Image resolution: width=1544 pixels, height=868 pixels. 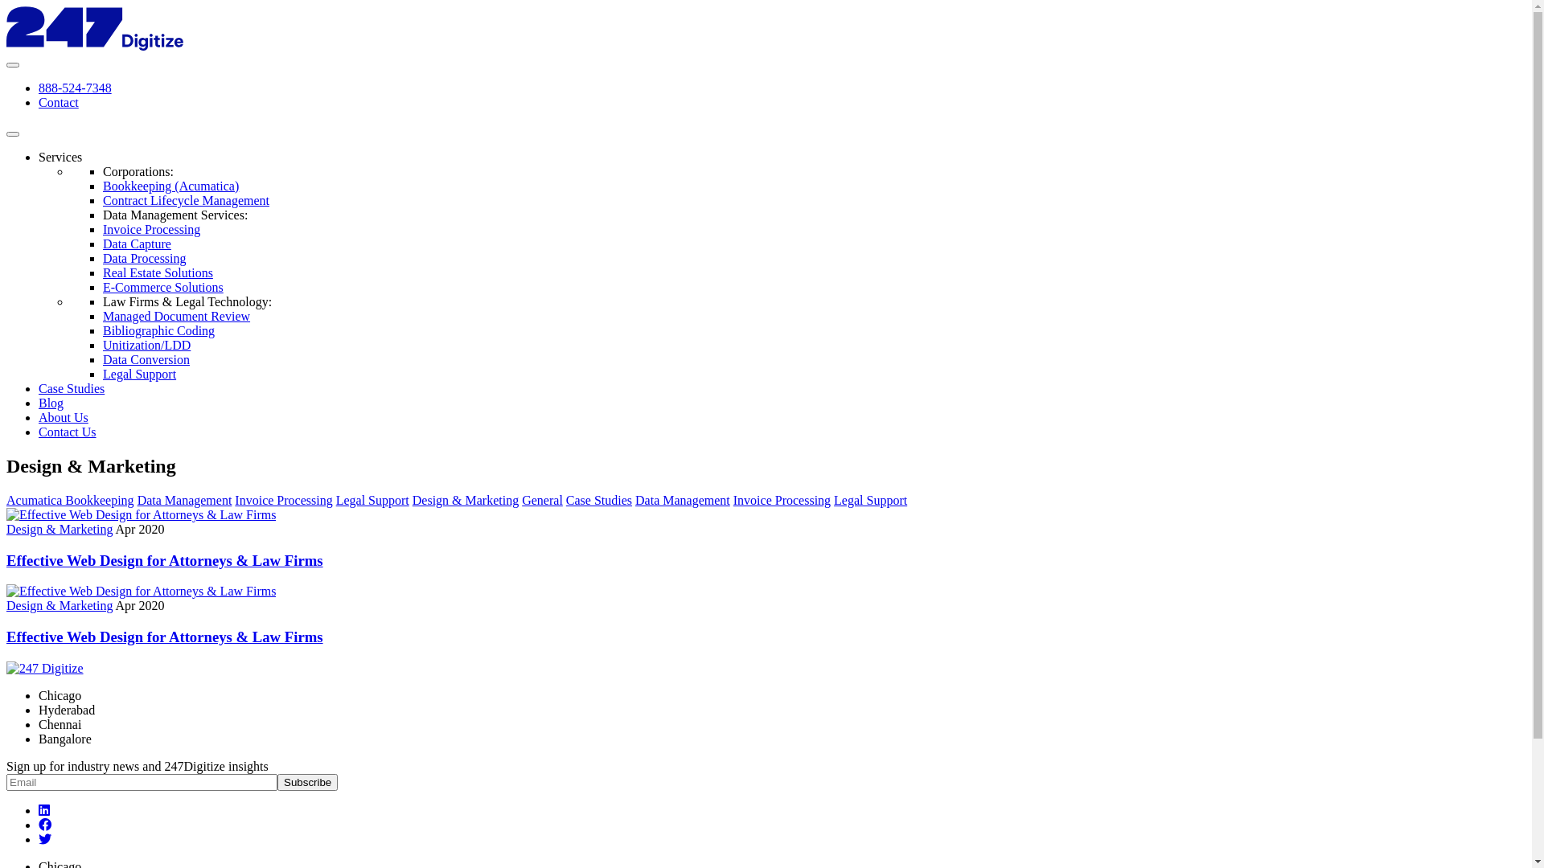 What do you see at coordinates (466, 500) in the screenshot?
I see `Design & Marketing` at bounding box center [466, 500].